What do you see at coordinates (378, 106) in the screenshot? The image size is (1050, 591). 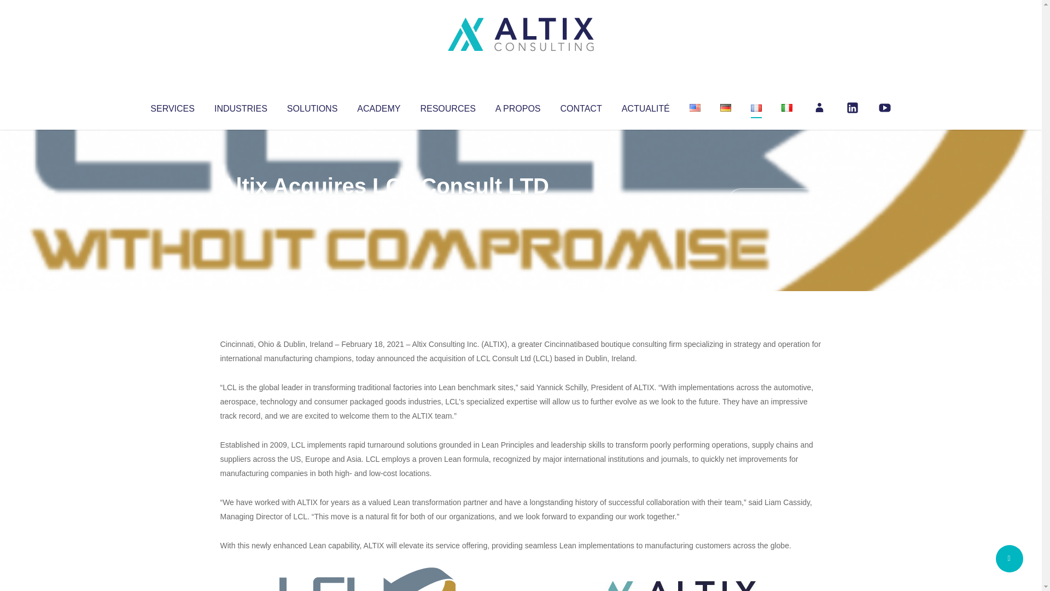 I see `ACADEMY` at bounding box center [378, 106].